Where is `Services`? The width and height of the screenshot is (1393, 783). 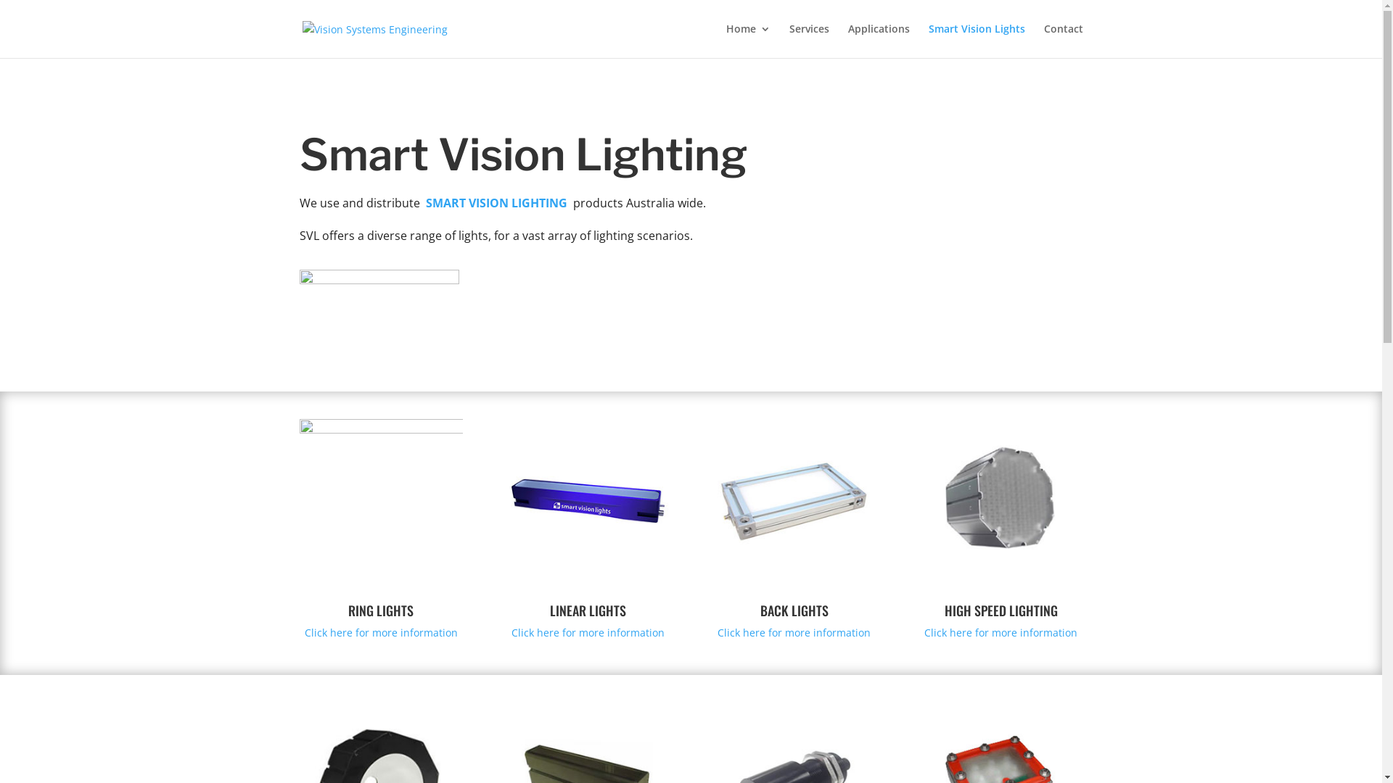
Services is located at coordinates (810, 41).